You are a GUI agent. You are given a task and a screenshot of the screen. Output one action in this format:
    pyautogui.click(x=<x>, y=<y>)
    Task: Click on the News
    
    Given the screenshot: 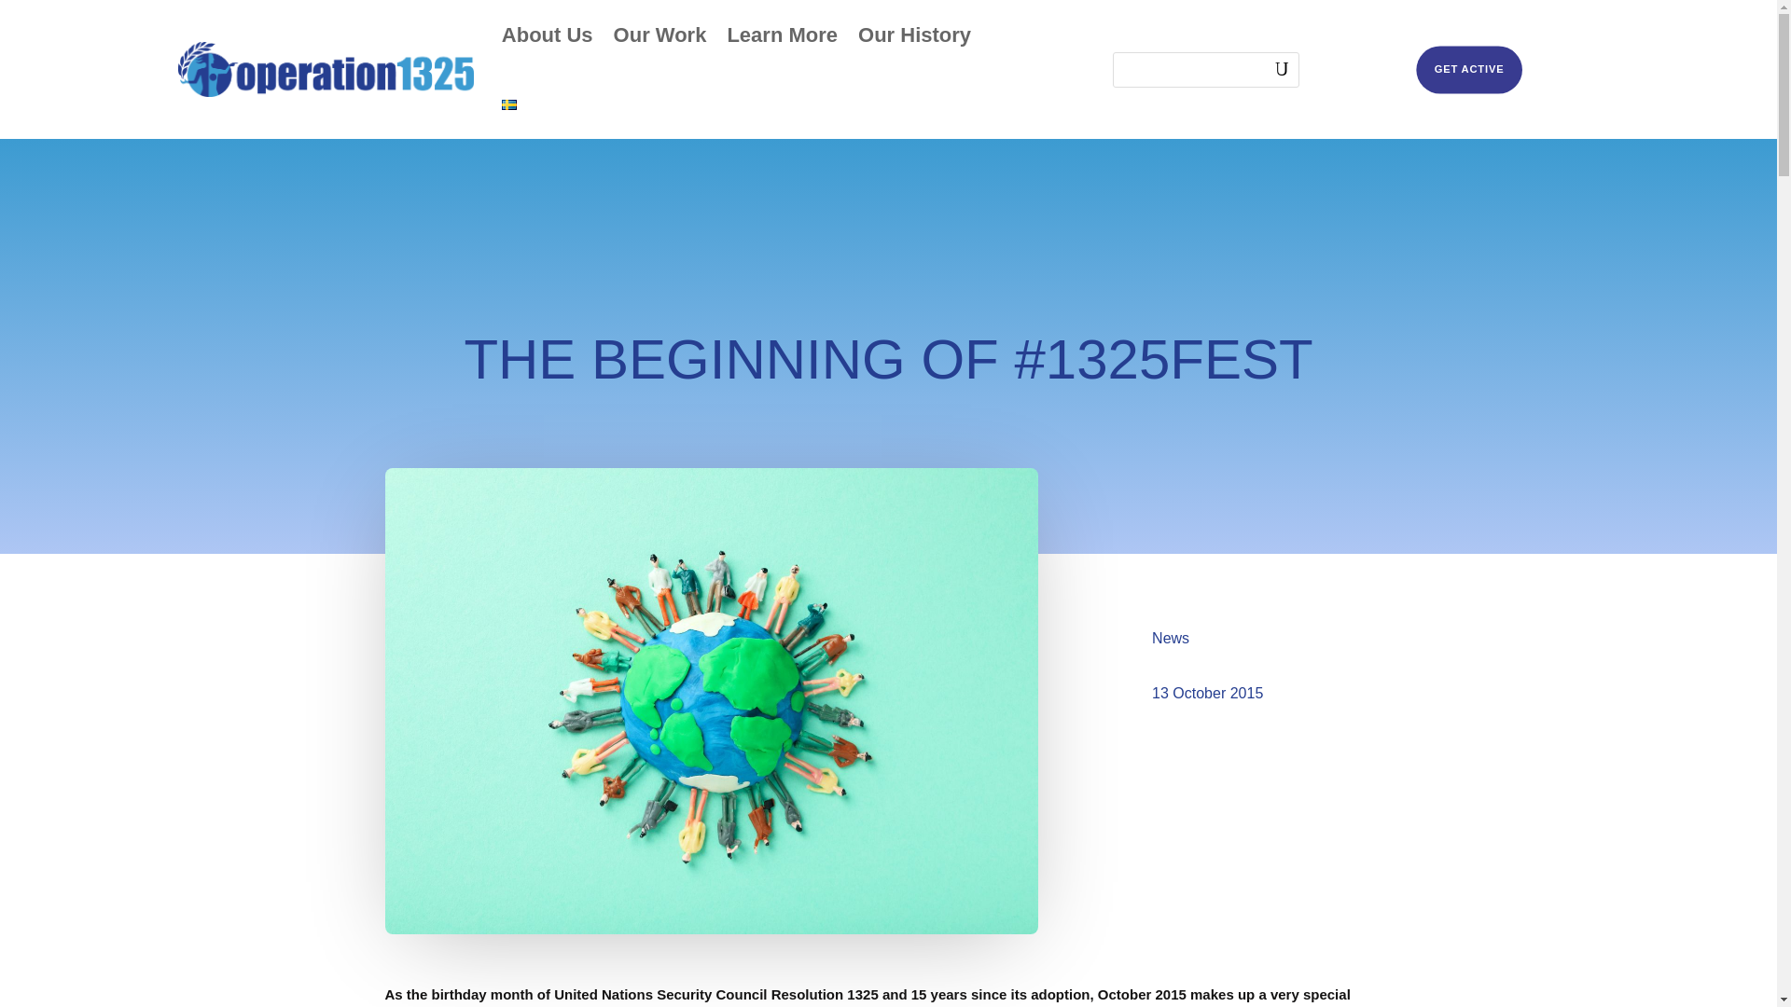 What is the action you would take?
    pyautogui.click(x=1170, y=638)
    